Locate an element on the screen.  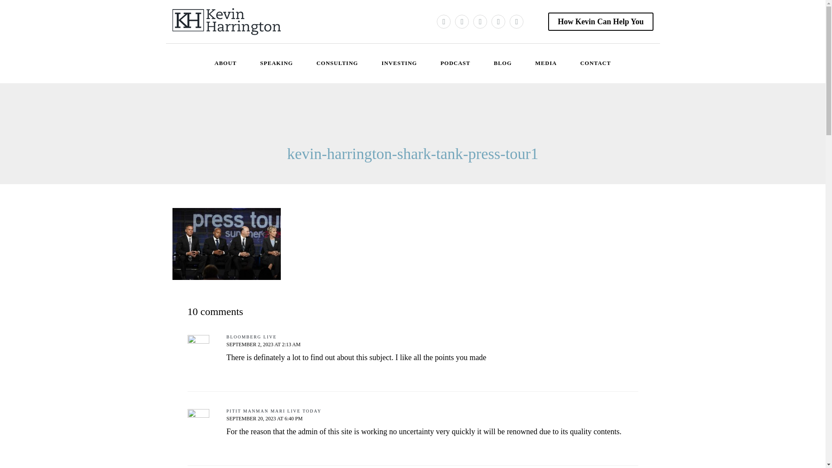
PITIT MANMAN MARI LIVE TODAY is located at coordinates (274, 411).